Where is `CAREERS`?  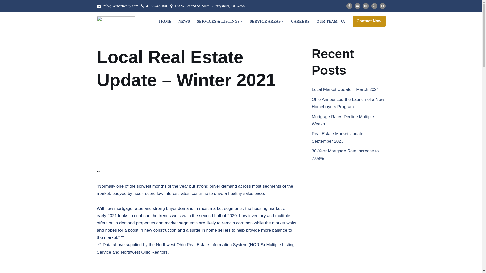 CAREERS is located at coordinates (300, 21).